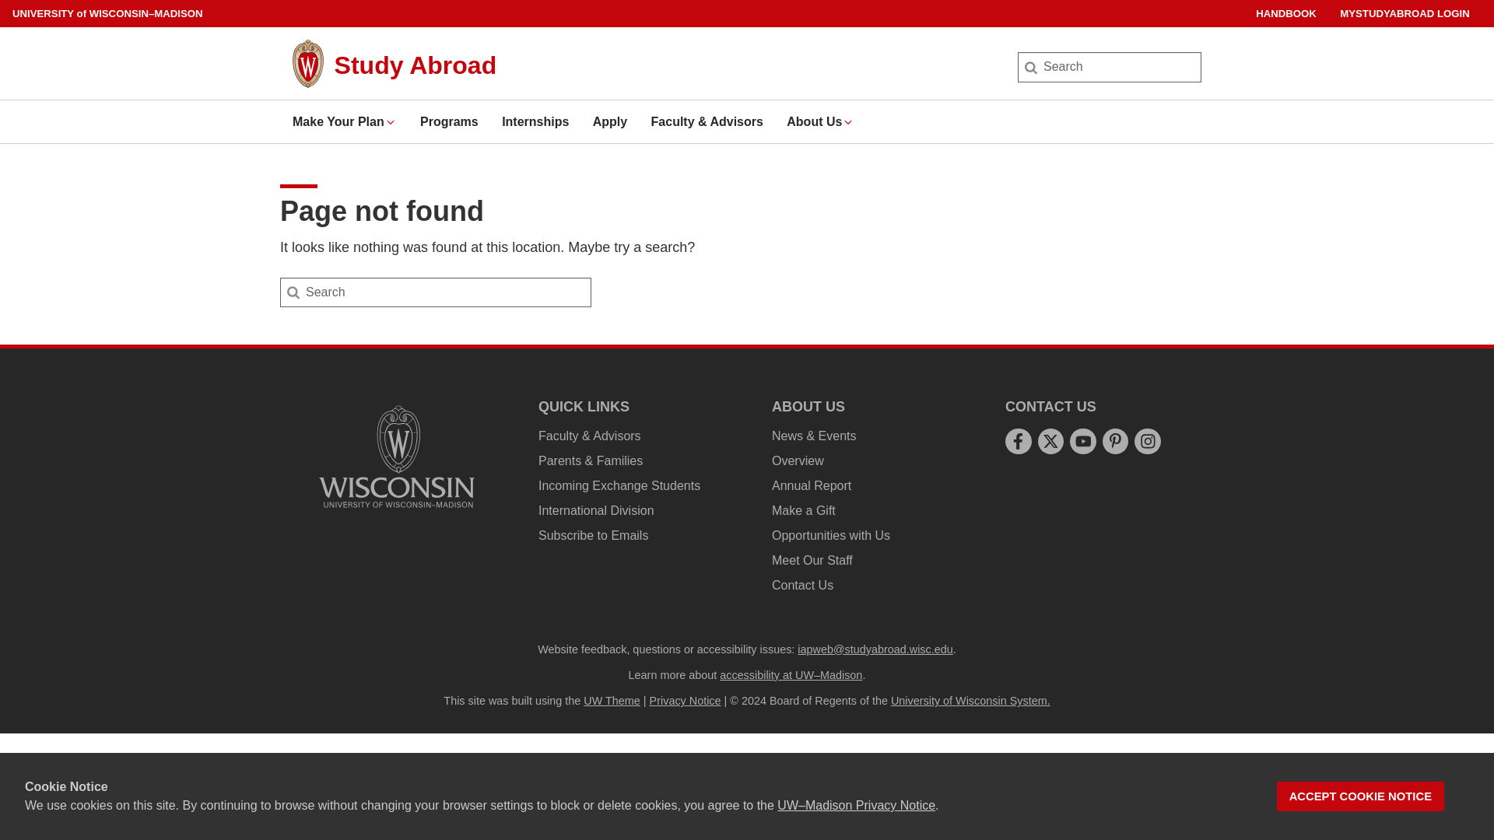  What do you see at coordinates (820, 121) in the screenshot?
I see `About Us Expand` at bounding box center [820, 121].